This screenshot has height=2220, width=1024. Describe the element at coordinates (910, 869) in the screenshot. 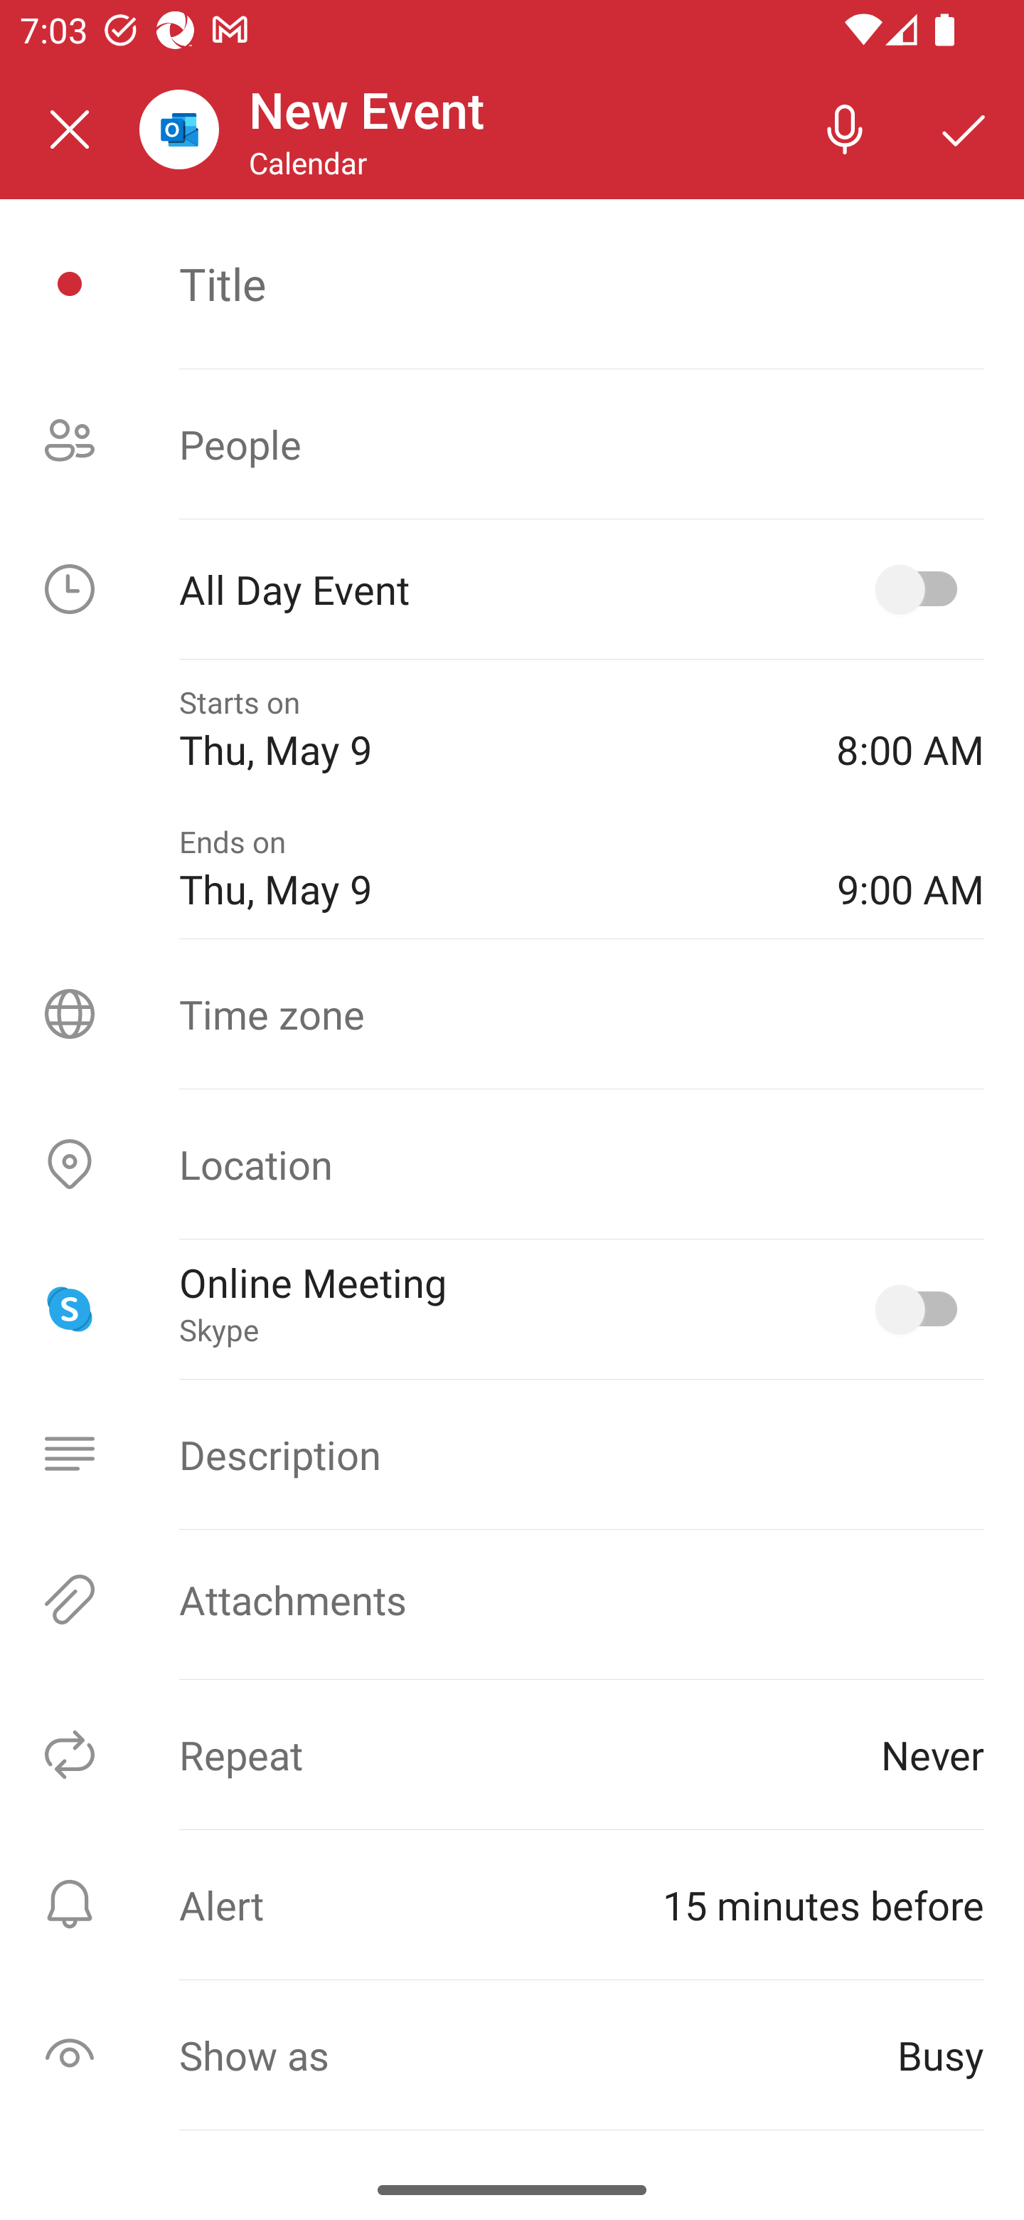

I see `9:00 AM` at that location.